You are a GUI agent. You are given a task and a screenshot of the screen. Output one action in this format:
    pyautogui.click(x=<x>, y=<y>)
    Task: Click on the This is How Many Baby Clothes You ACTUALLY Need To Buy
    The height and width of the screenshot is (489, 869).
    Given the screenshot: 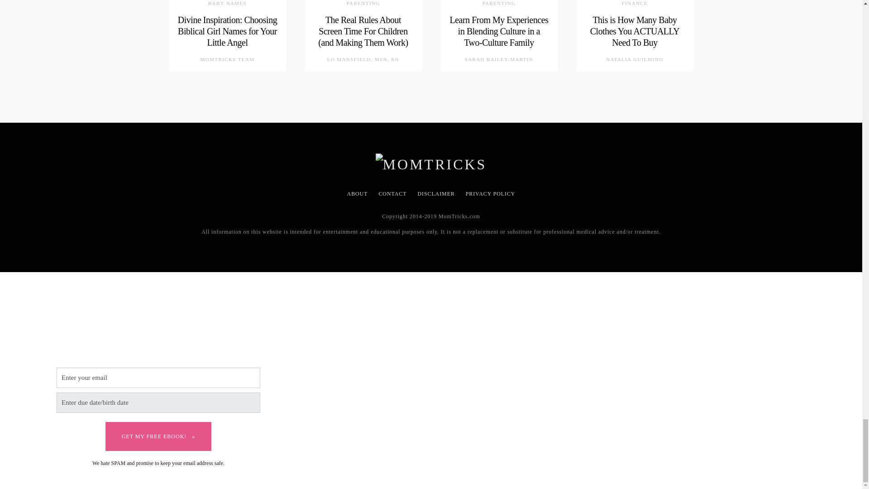 What is the action you would take?
    pyautogui.click(x=635, y=31)
    